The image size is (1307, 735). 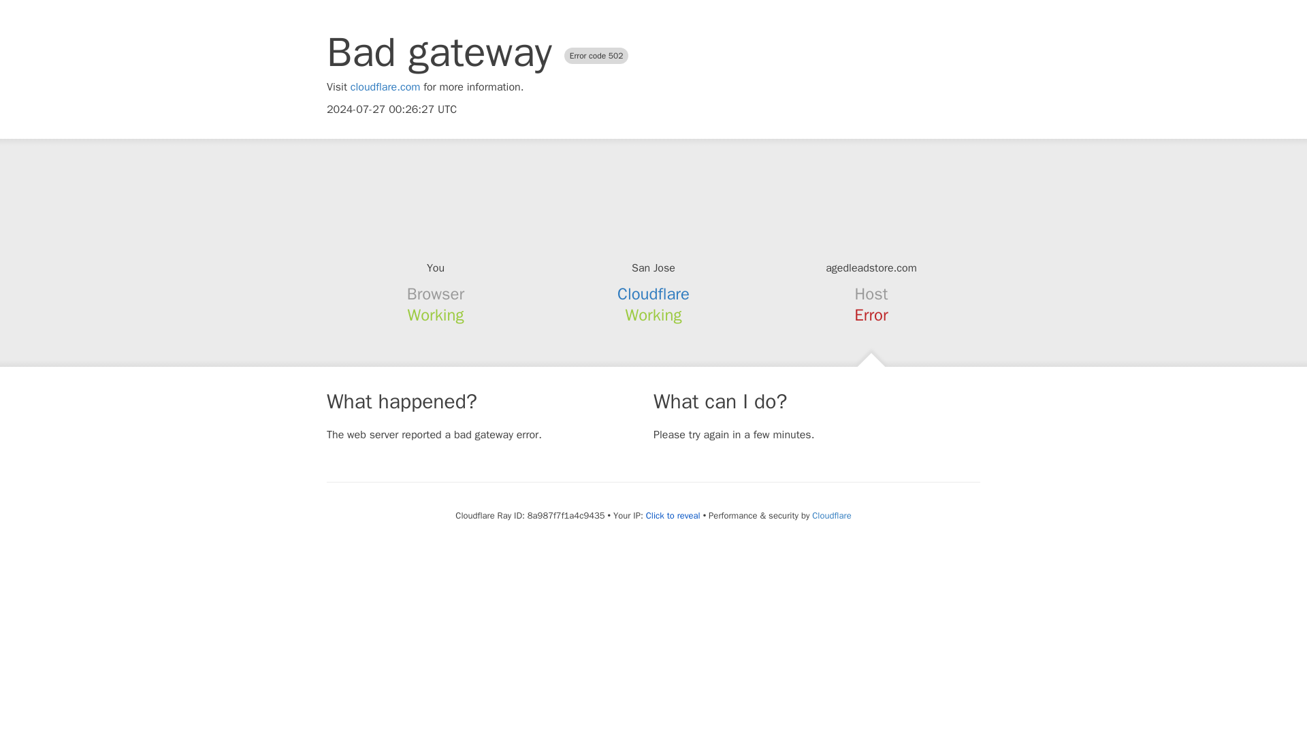 What do you see at coordinates (653, 294) in the screenshot?
I see `Cloudflare` at bounding box center [653, 294].